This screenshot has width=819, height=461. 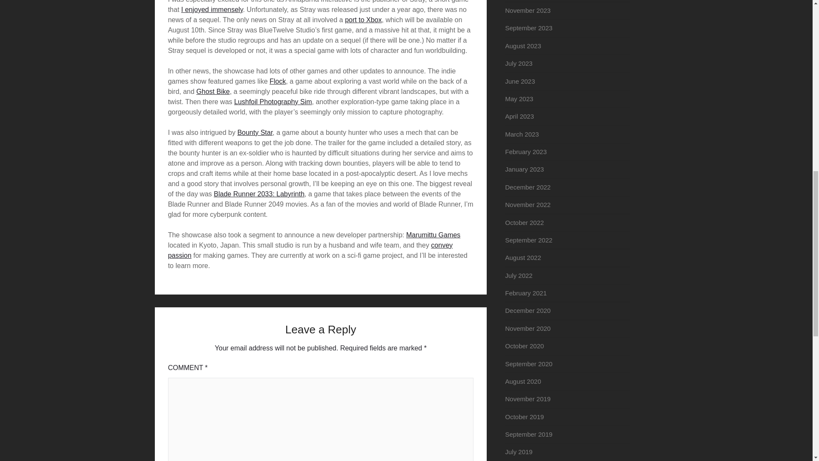 What do you see at coordinates (310, 250) in the screenshot?
I see `convey passion` at bounding box center [310, 250].